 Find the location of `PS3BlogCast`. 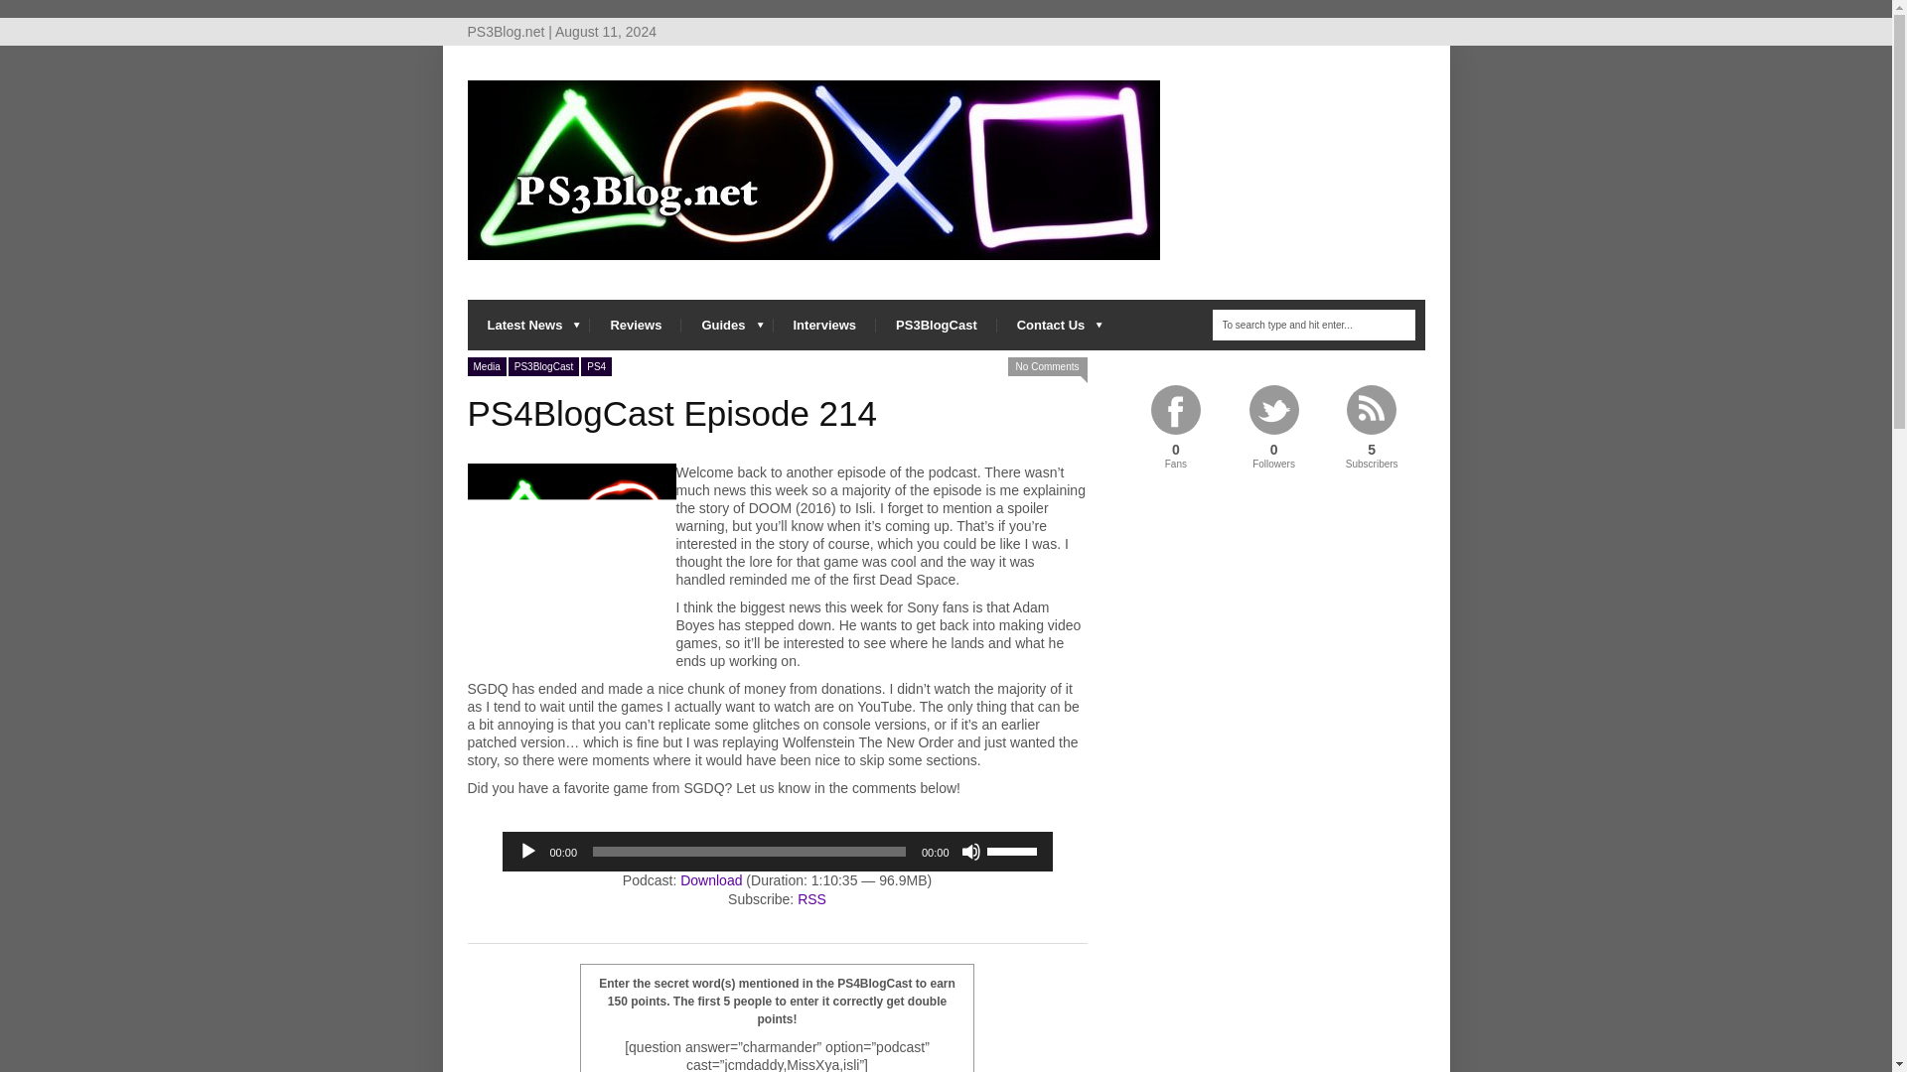

PS3BlogCast is located at coordinates (570, 568).